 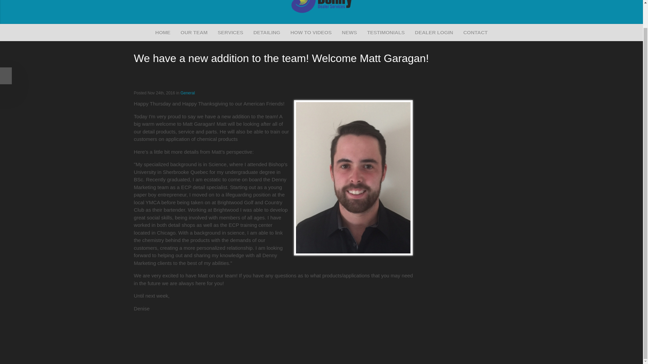 I want to click on HOW TO VIDEOS, so click(x=310, y=33).